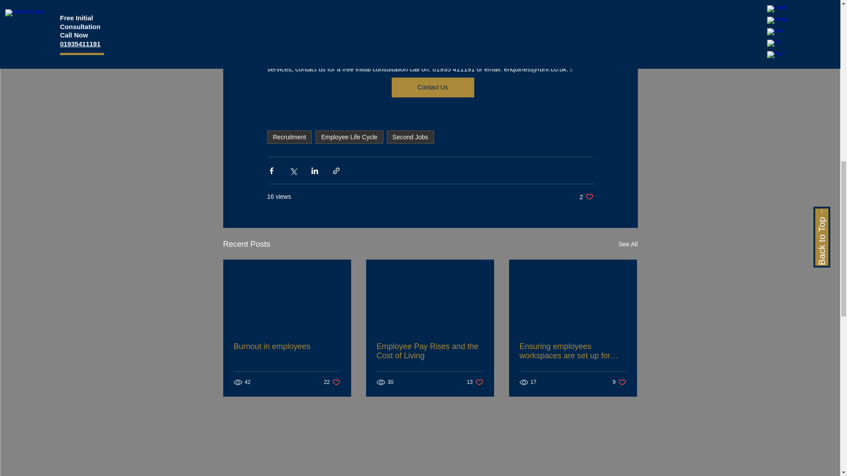 The width and height of the screenshot is (847, 476). What do you see at coordinates (628, 244) in the screenshot?
I see `See All` at bounding box center [628, 244].